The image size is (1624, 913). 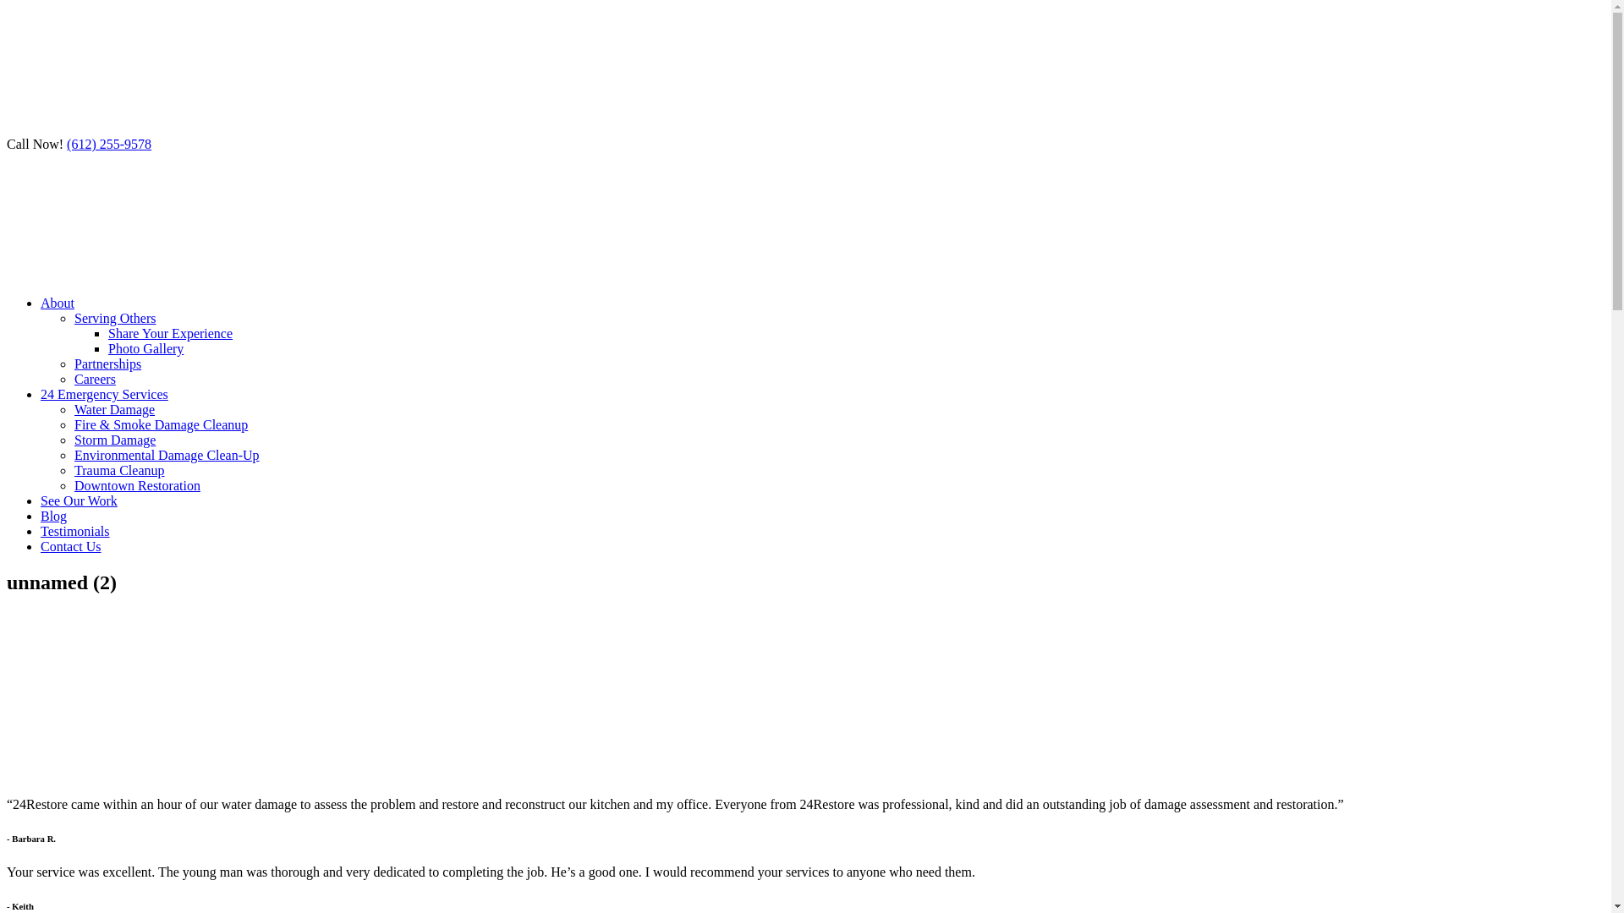 What do you see at coordinates (115, 440) in the screenshot?
I see `Storm Damage` at bounding box center [115, 440].